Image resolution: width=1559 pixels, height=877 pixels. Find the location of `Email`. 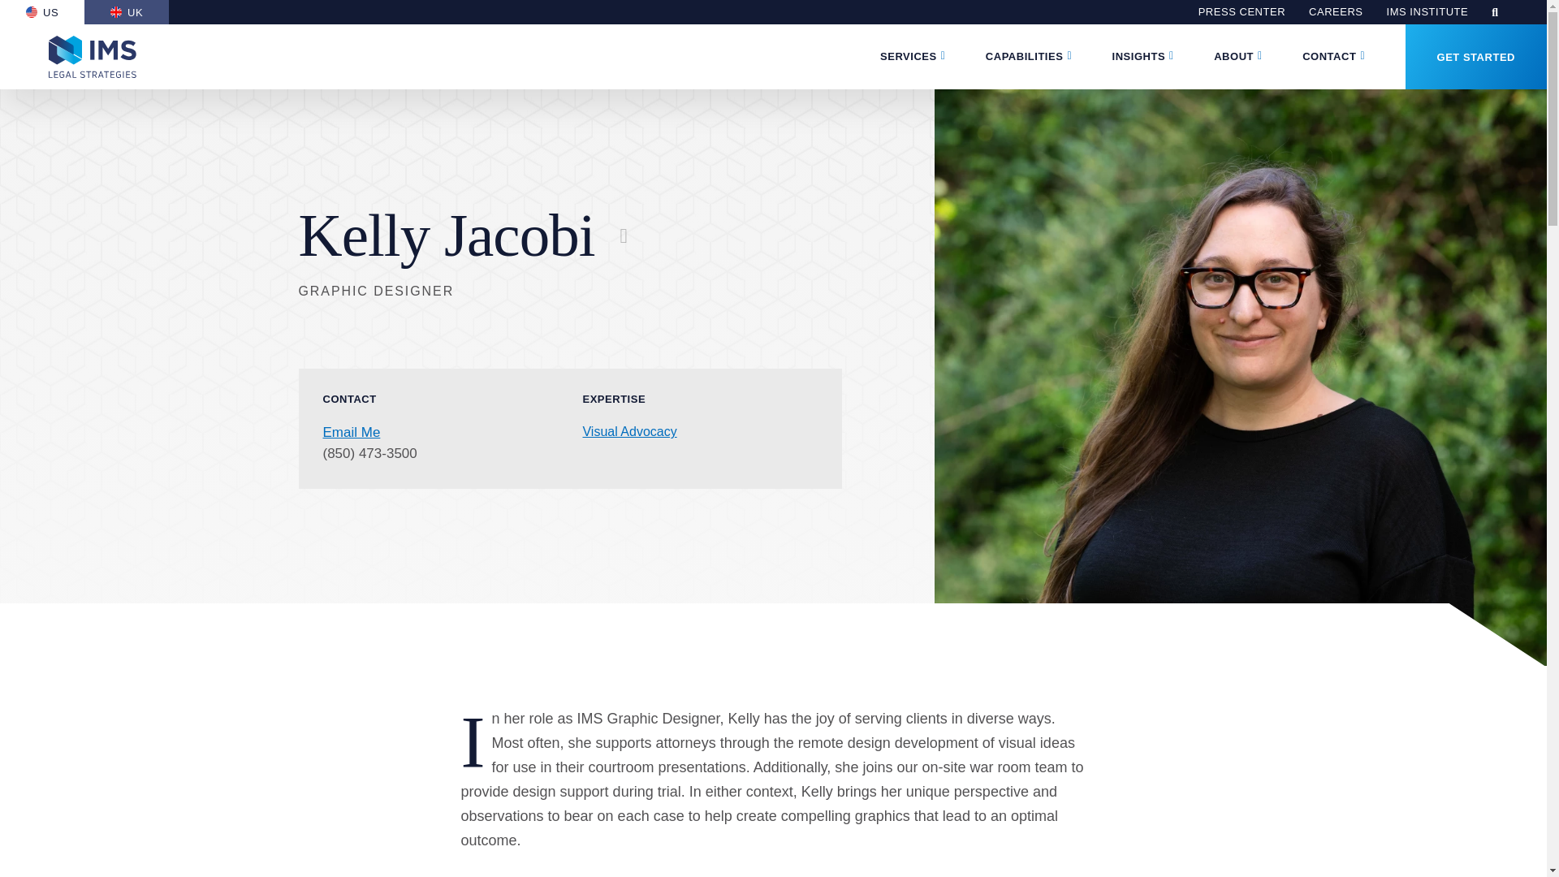

Email is located at coordinates (351, 432).